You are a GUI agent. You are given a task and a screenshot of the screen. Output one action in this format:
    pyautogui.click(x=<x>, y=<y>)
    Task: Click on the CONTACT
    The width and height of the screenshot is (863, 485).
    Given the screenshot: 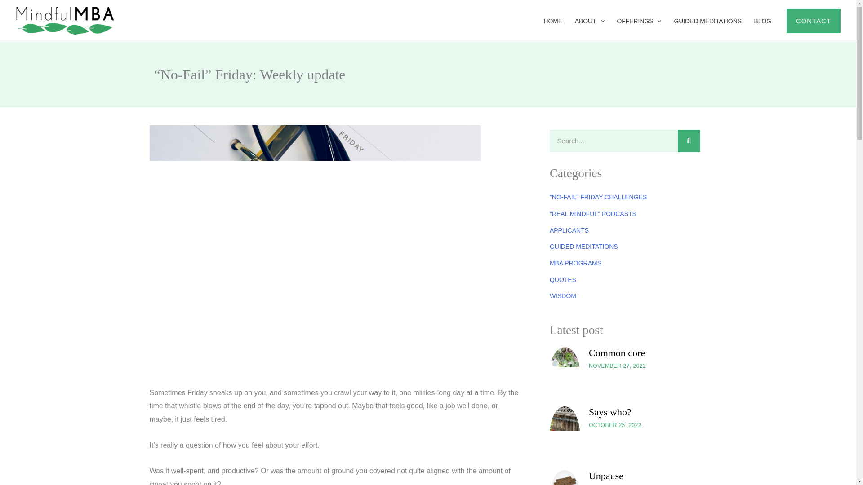 What is the action you would take?
    pyautogui.click(x=814, y=21)
    